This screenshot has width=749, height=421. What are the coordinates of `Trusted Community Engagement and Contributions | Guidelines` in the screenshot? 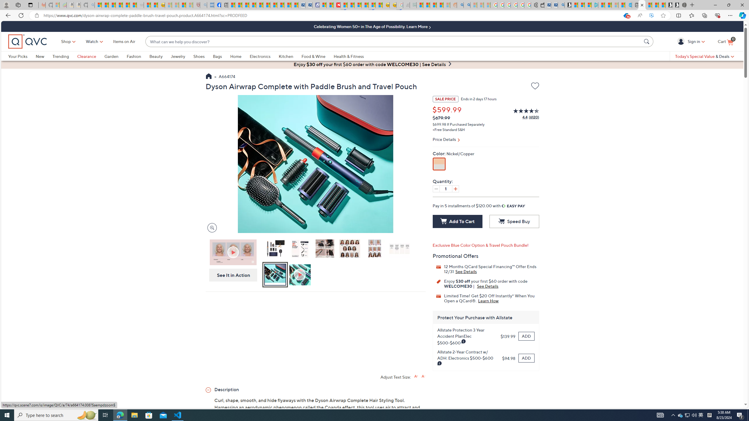 It's located at (343, 5).